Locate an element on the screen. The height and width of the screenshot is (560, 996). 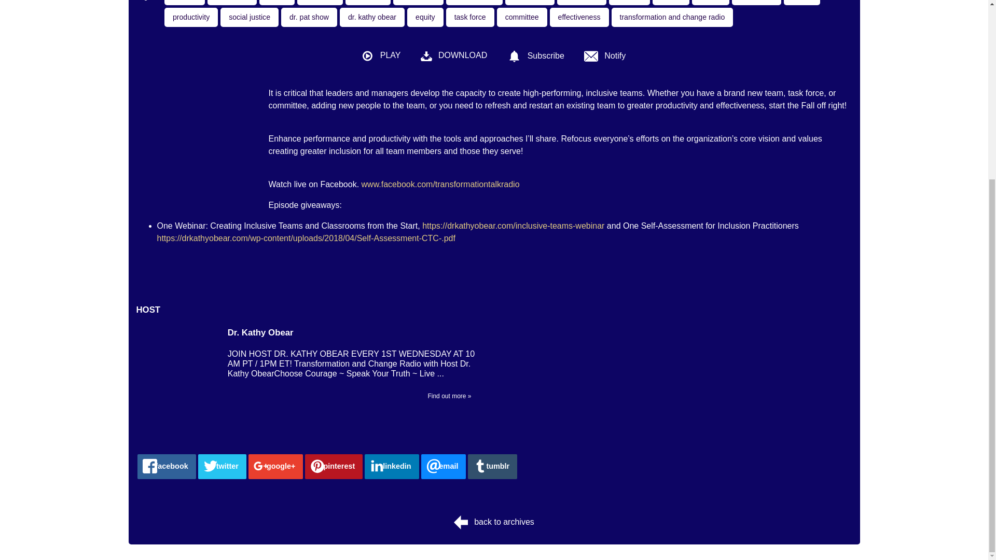
 Notify is located at coordinates (605, 56).